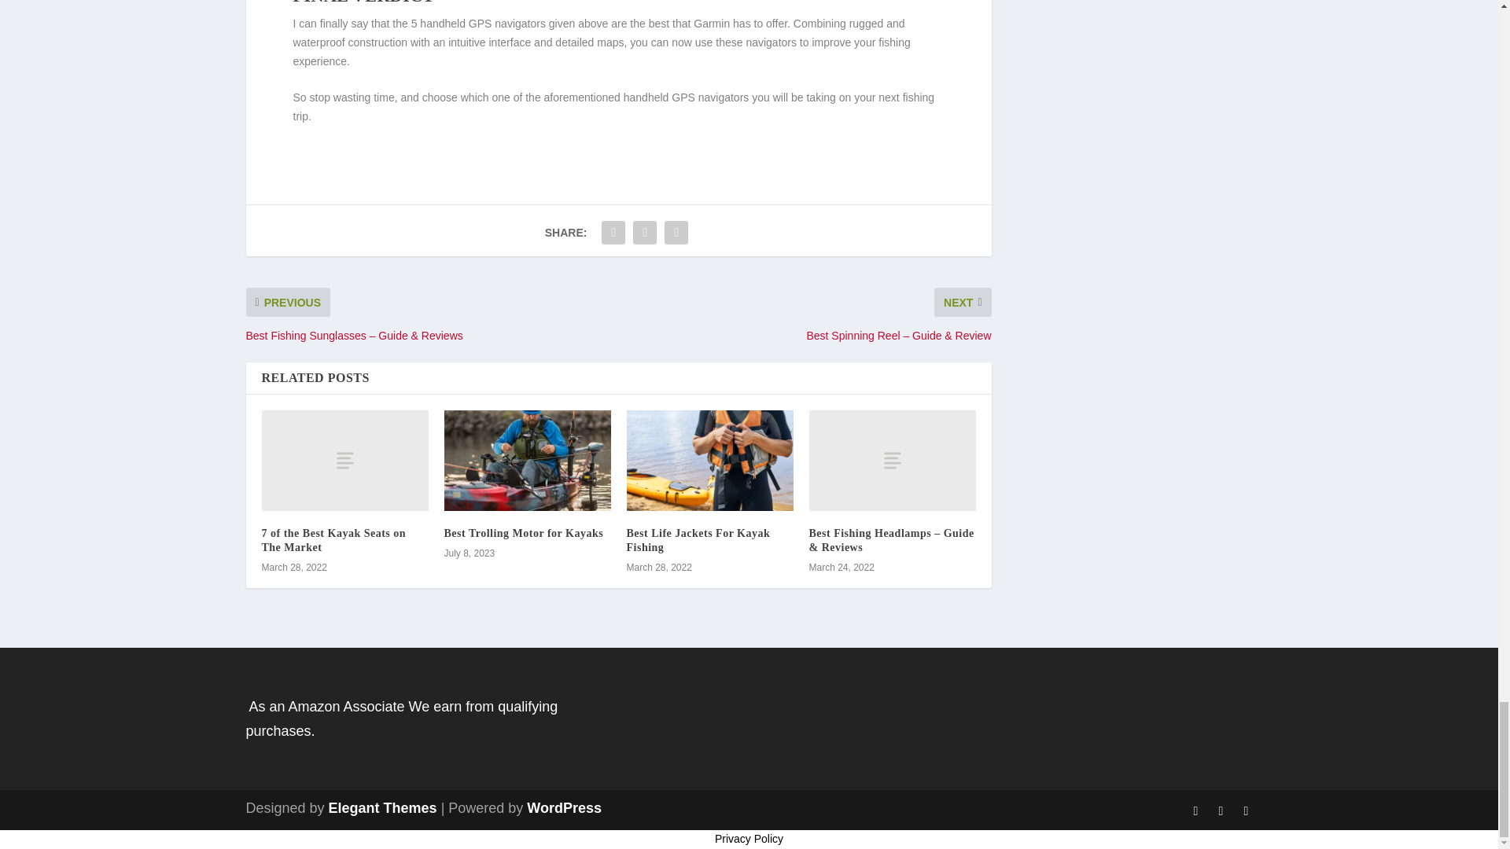 The width and height of the screenshot is (1510, 849). I want to click on Best Life Jackets For Kayak Fishing, so click(698, 540).